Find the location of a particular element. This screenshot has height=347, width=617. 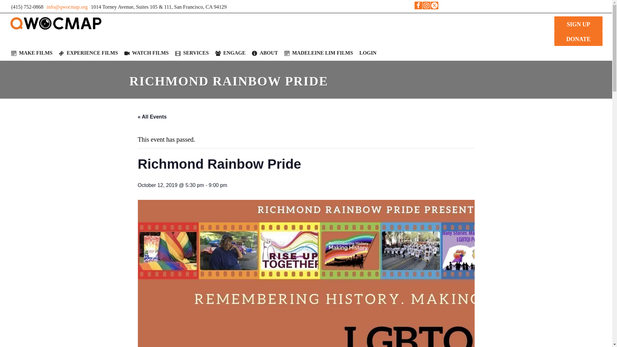

MAKE FILMS is located at coordinates (31, 53).